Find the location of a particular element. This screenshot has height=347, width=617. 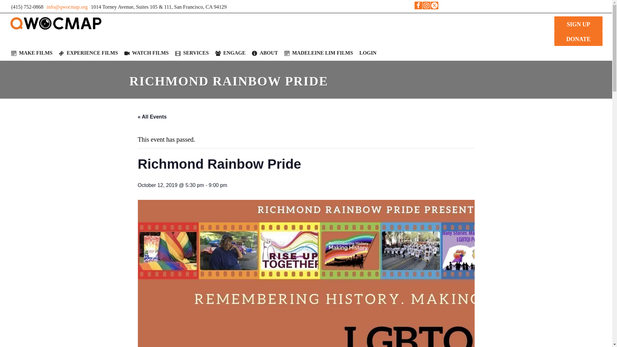

MAKE FILMS is located at coordinates (31, 53).